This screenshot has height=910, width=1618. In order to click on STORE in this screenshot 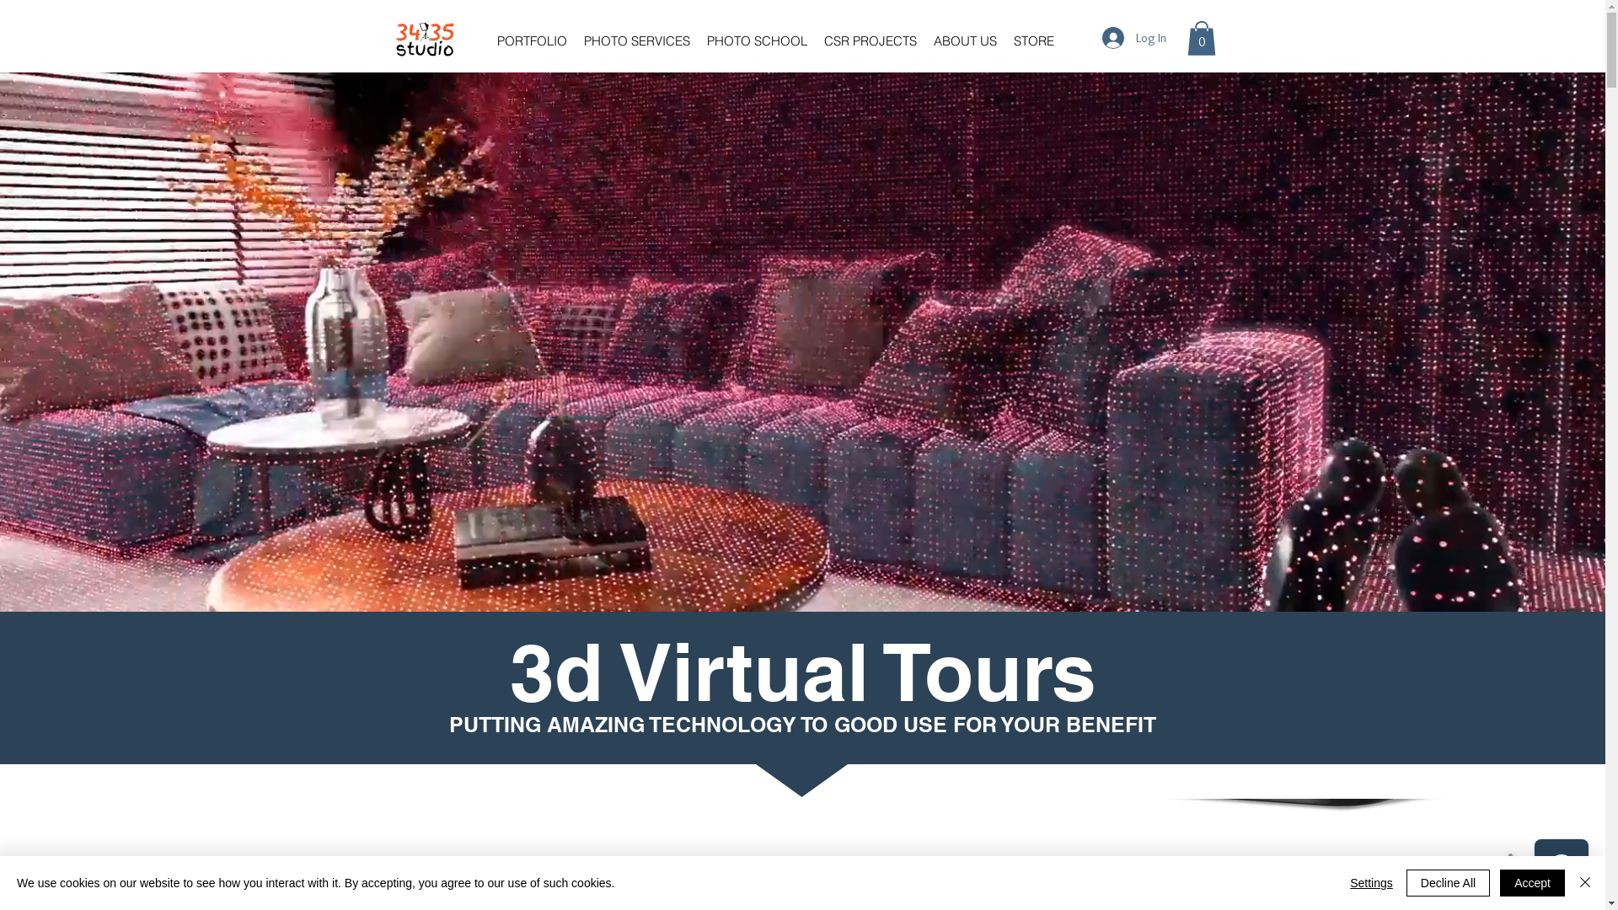, I will do `click(1033, 40)`.